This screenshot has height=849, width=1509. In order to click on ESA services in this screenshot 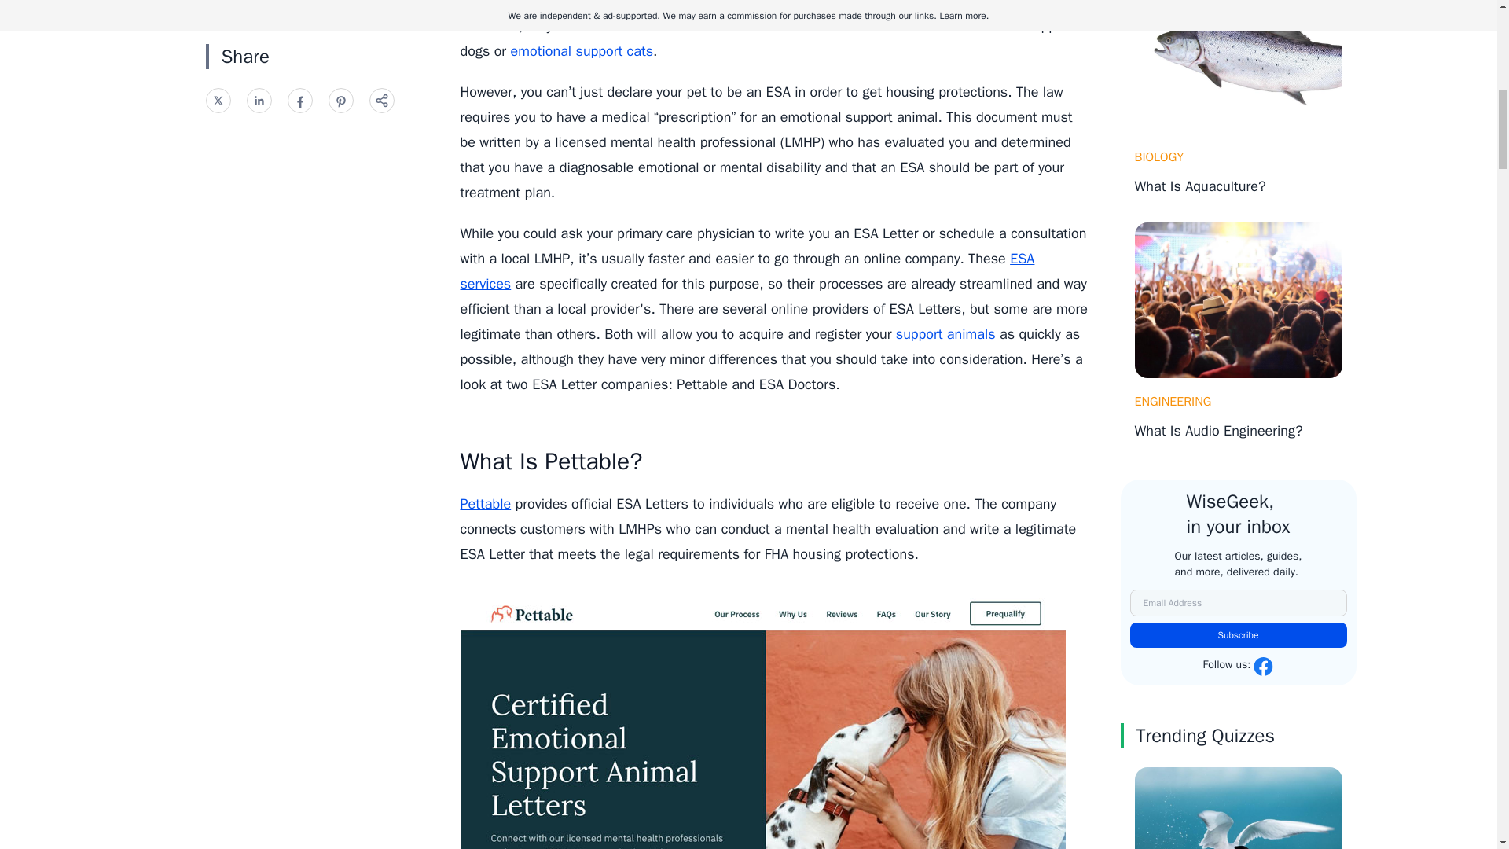, I will do `click(747, 270)`.